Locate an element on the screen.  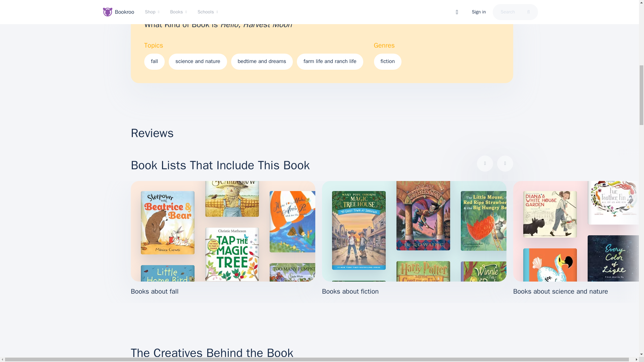
fiction is located at coordinates (388, 62).